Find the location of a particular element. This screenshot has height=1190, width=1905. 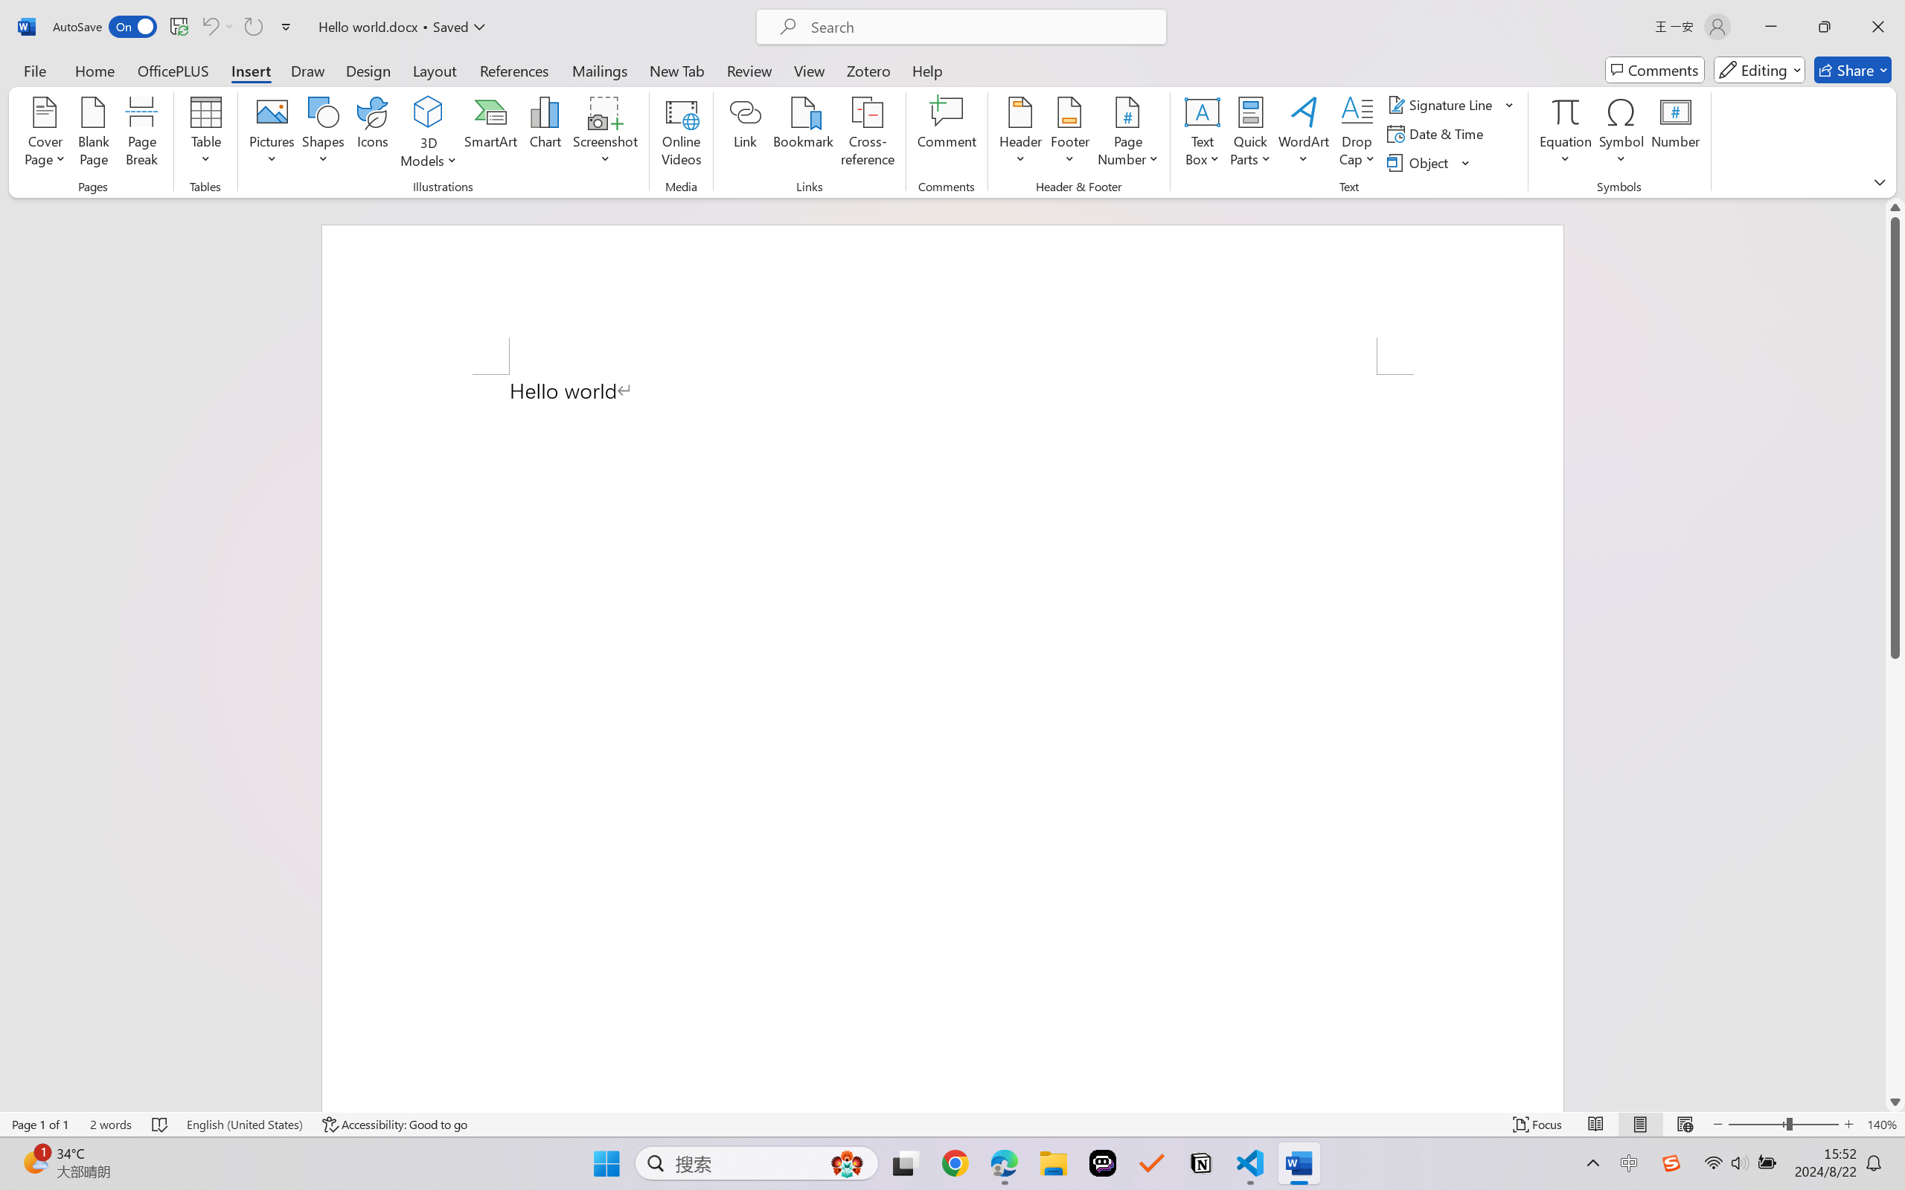

Comment is located at coordinates (947, 134).